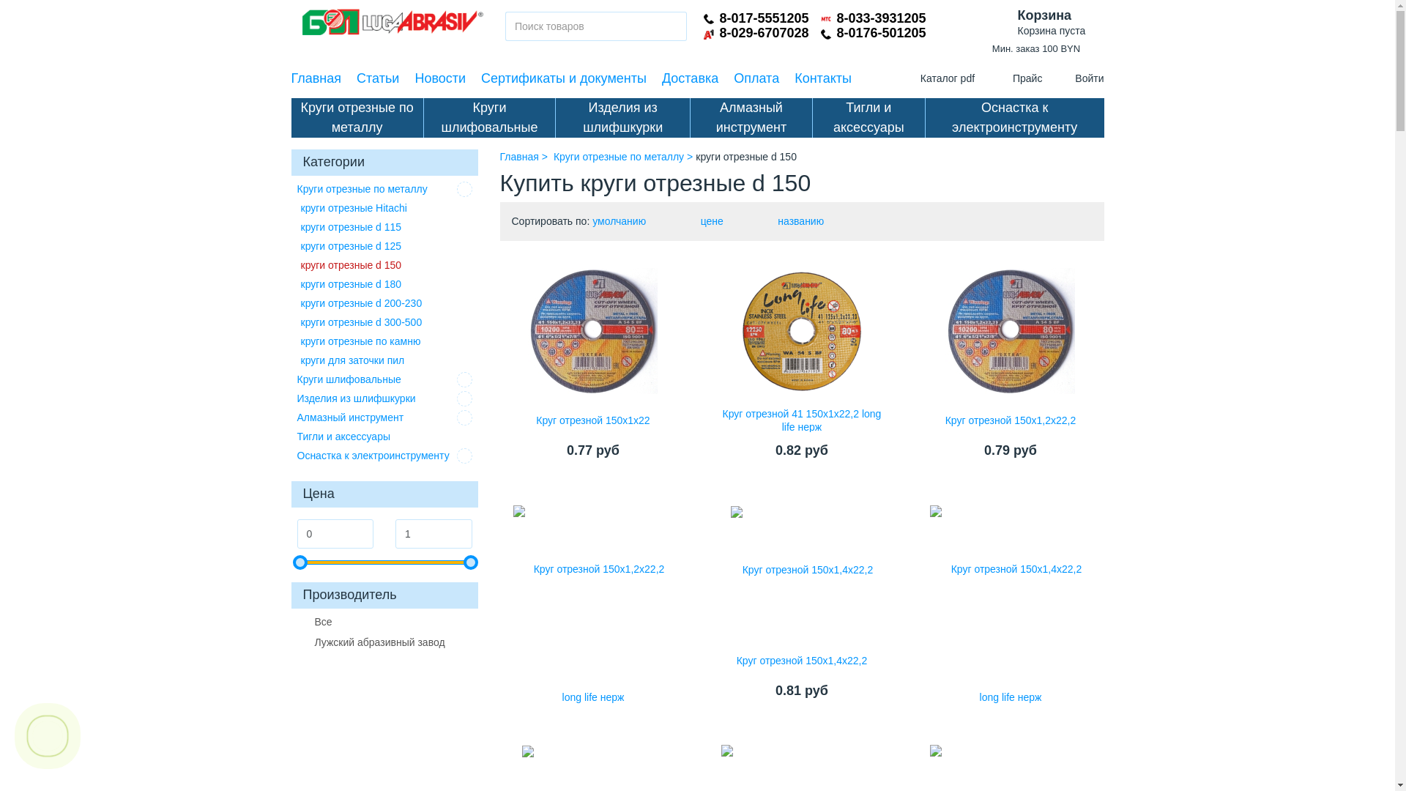 This screenshot has height=791, width=1406. What do you see at coordinates (763, 33) in the screenshot?
I see `8-029-6707028` at bounding box center [763, 33].